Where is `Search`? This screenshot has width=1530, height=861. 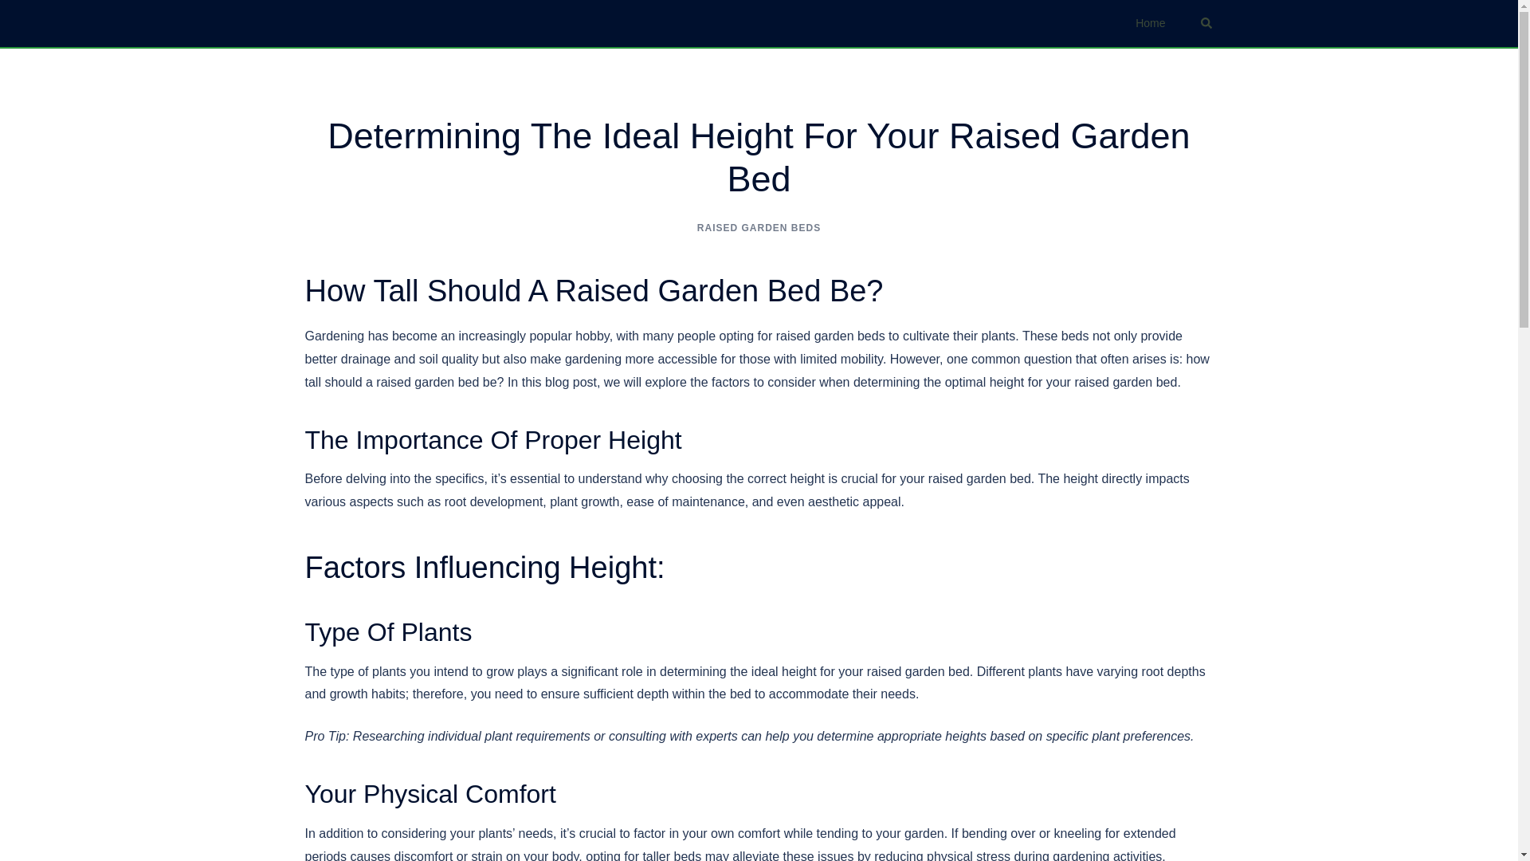
Search is located at coordinates (1206, 22).